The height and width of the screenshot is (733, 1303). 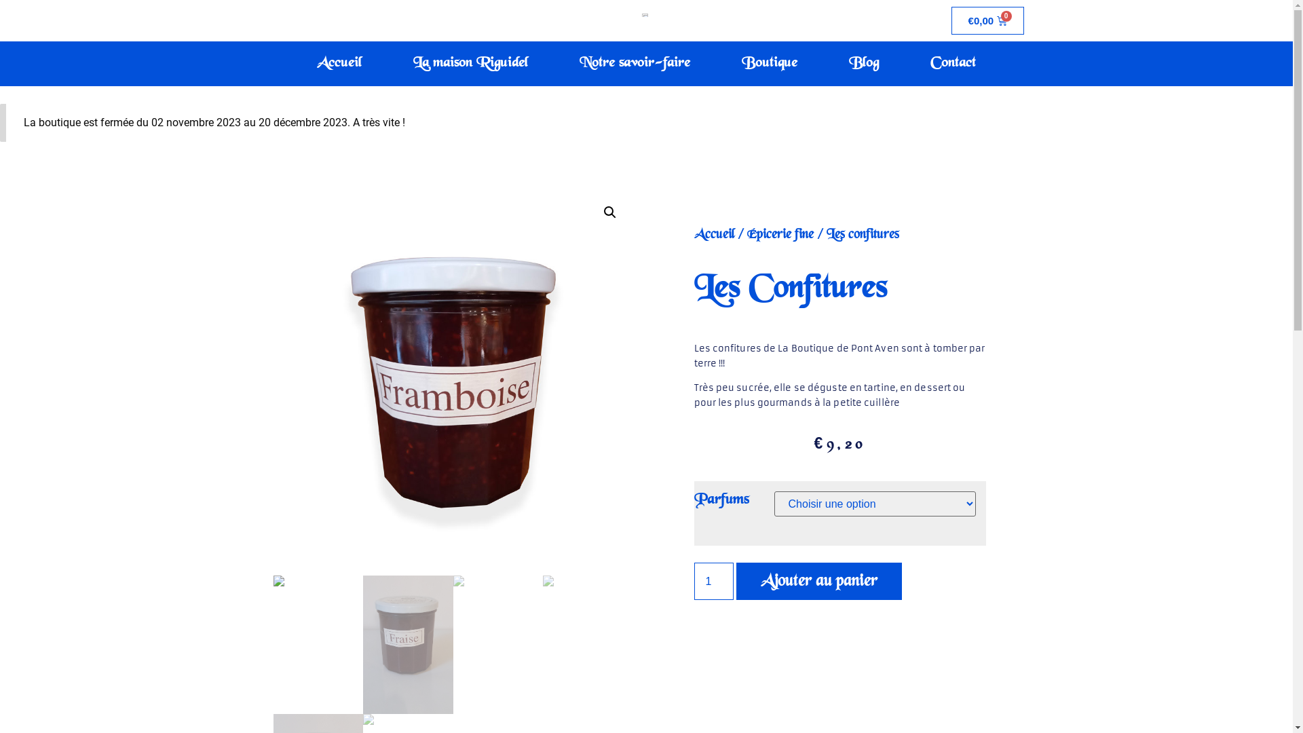 What do you see at coordinates (819, 581) in the screenshot?
I see `Ajouter au panier` at bounding box center [819, 581].